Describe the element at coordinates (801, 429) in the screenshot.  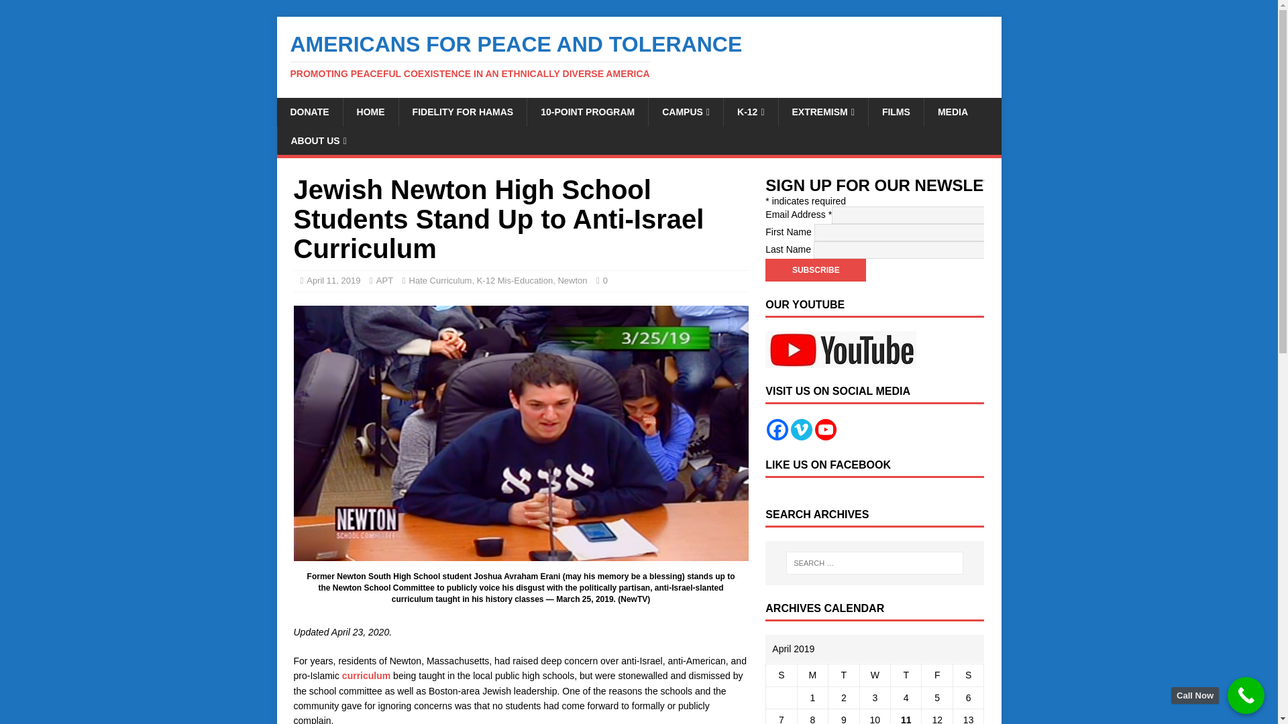
I see `Vimeo` at that location.